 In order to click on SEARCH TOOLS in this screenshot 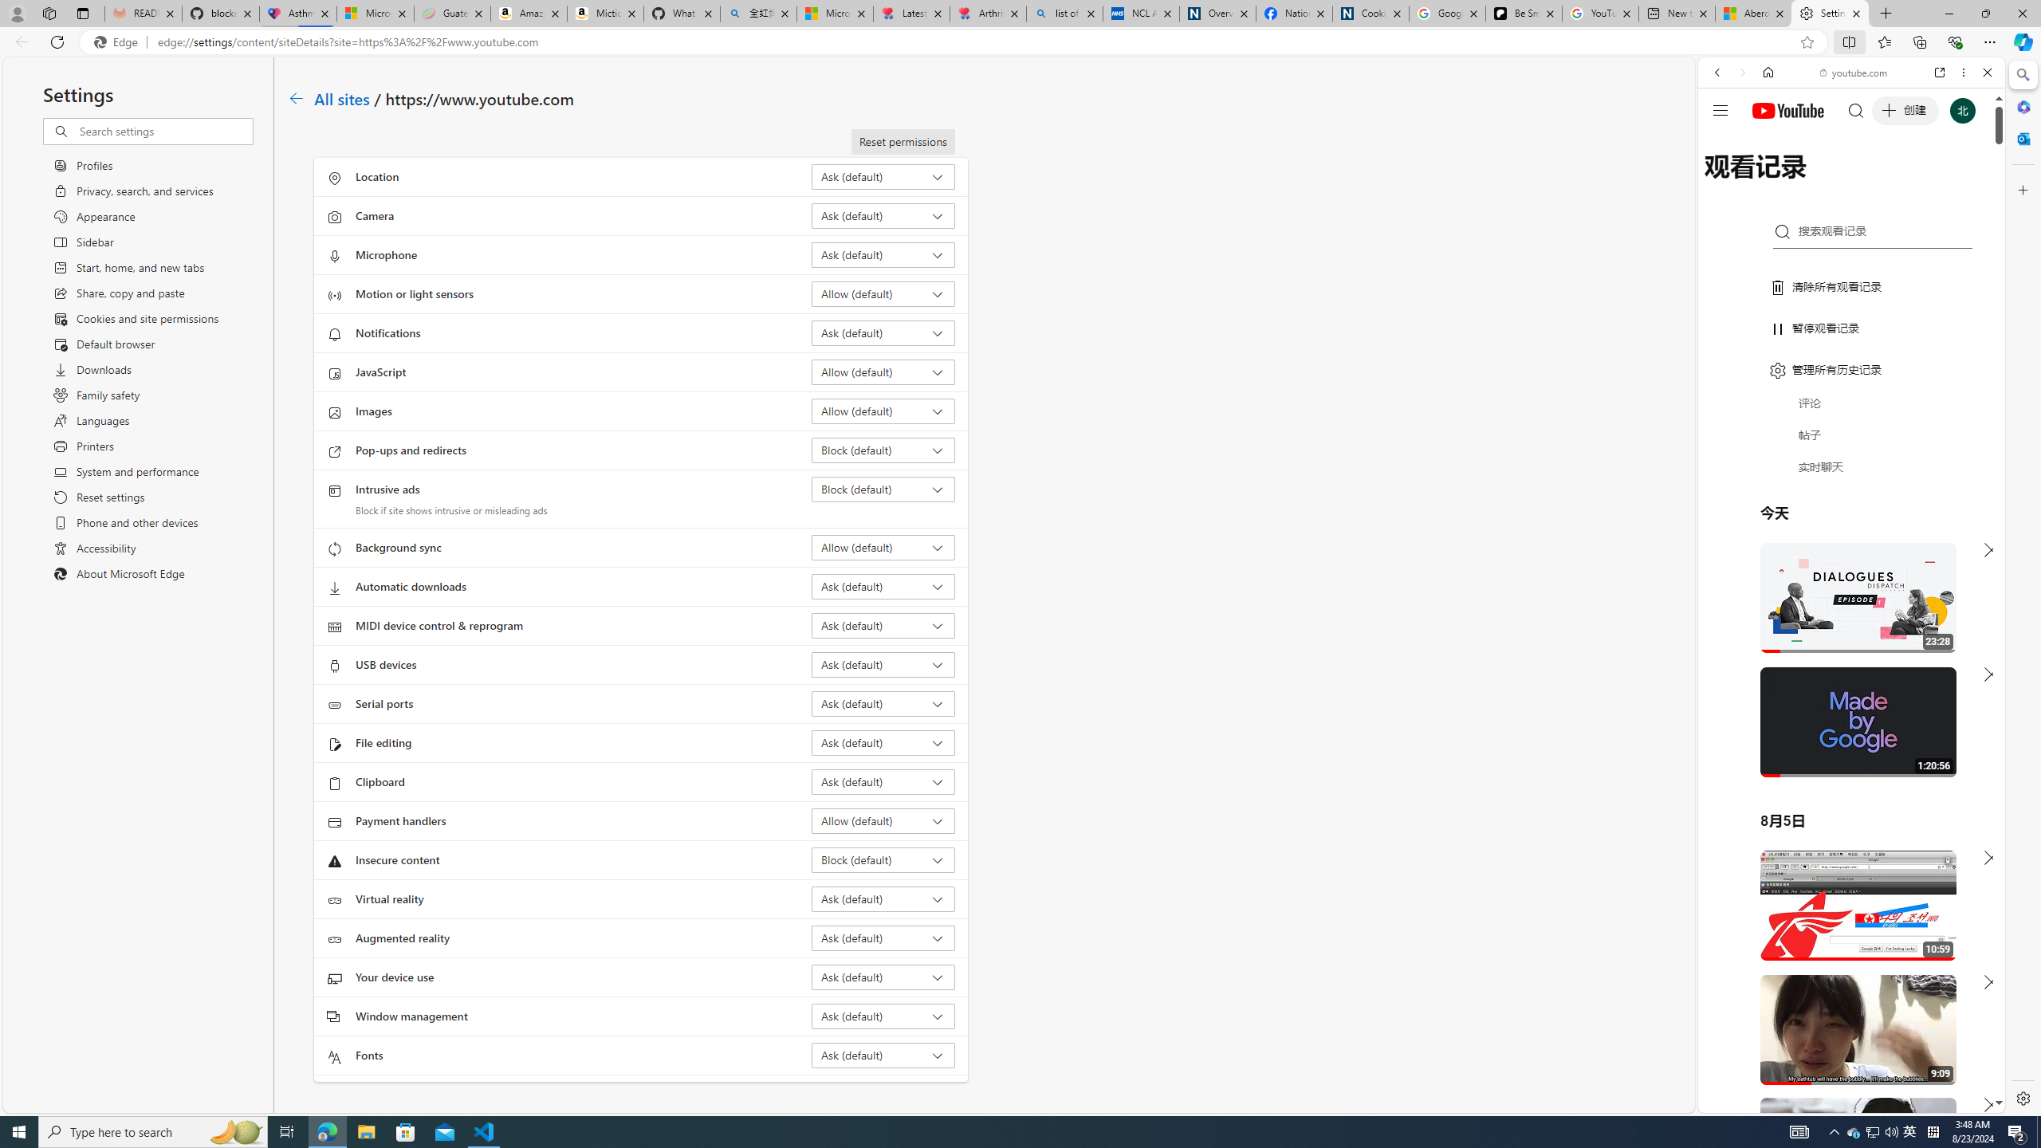, I will do `click(1893, 183)`.